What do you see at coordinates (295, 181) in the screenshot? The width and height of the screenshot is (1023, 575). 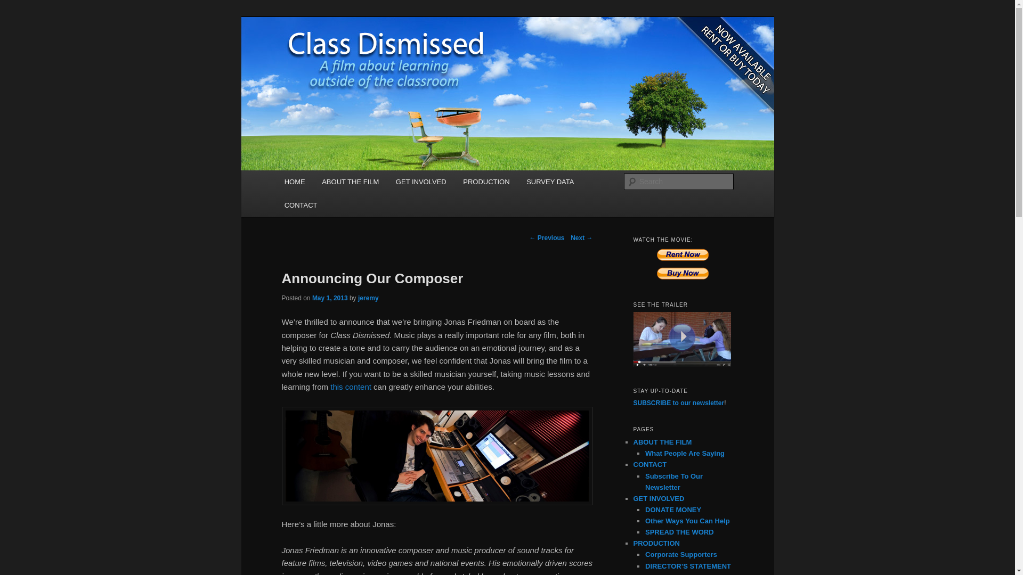 I see `Home` at bounding box center [295, 181].